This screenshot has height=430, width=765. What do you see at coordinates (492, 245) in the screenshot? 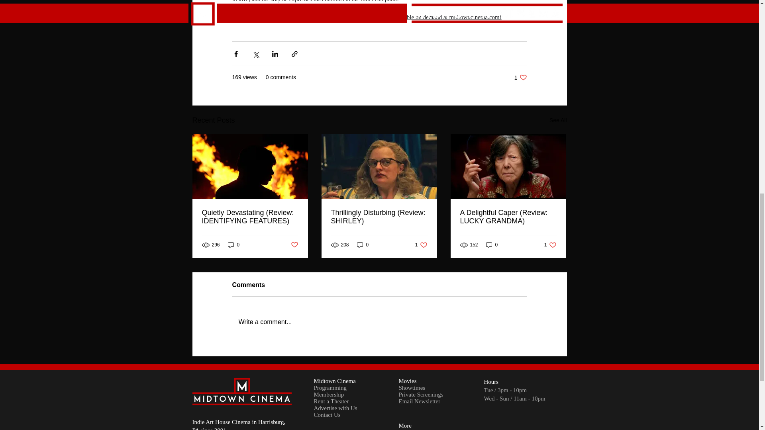
I see `0` at bounding box center [492, 245].